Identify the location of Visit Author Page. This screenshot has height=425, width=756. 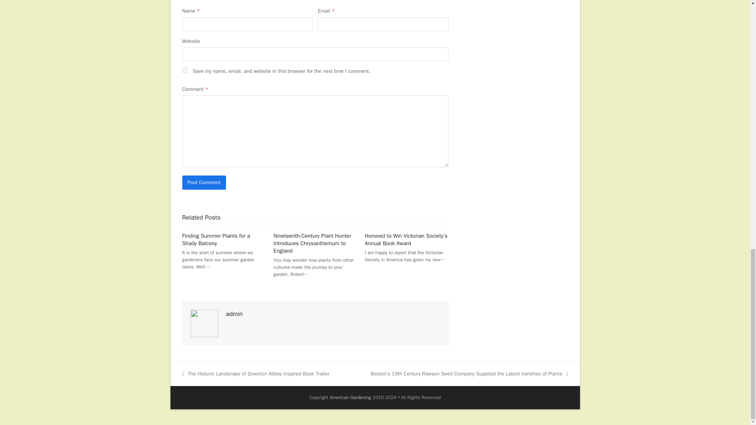
(234, 314).